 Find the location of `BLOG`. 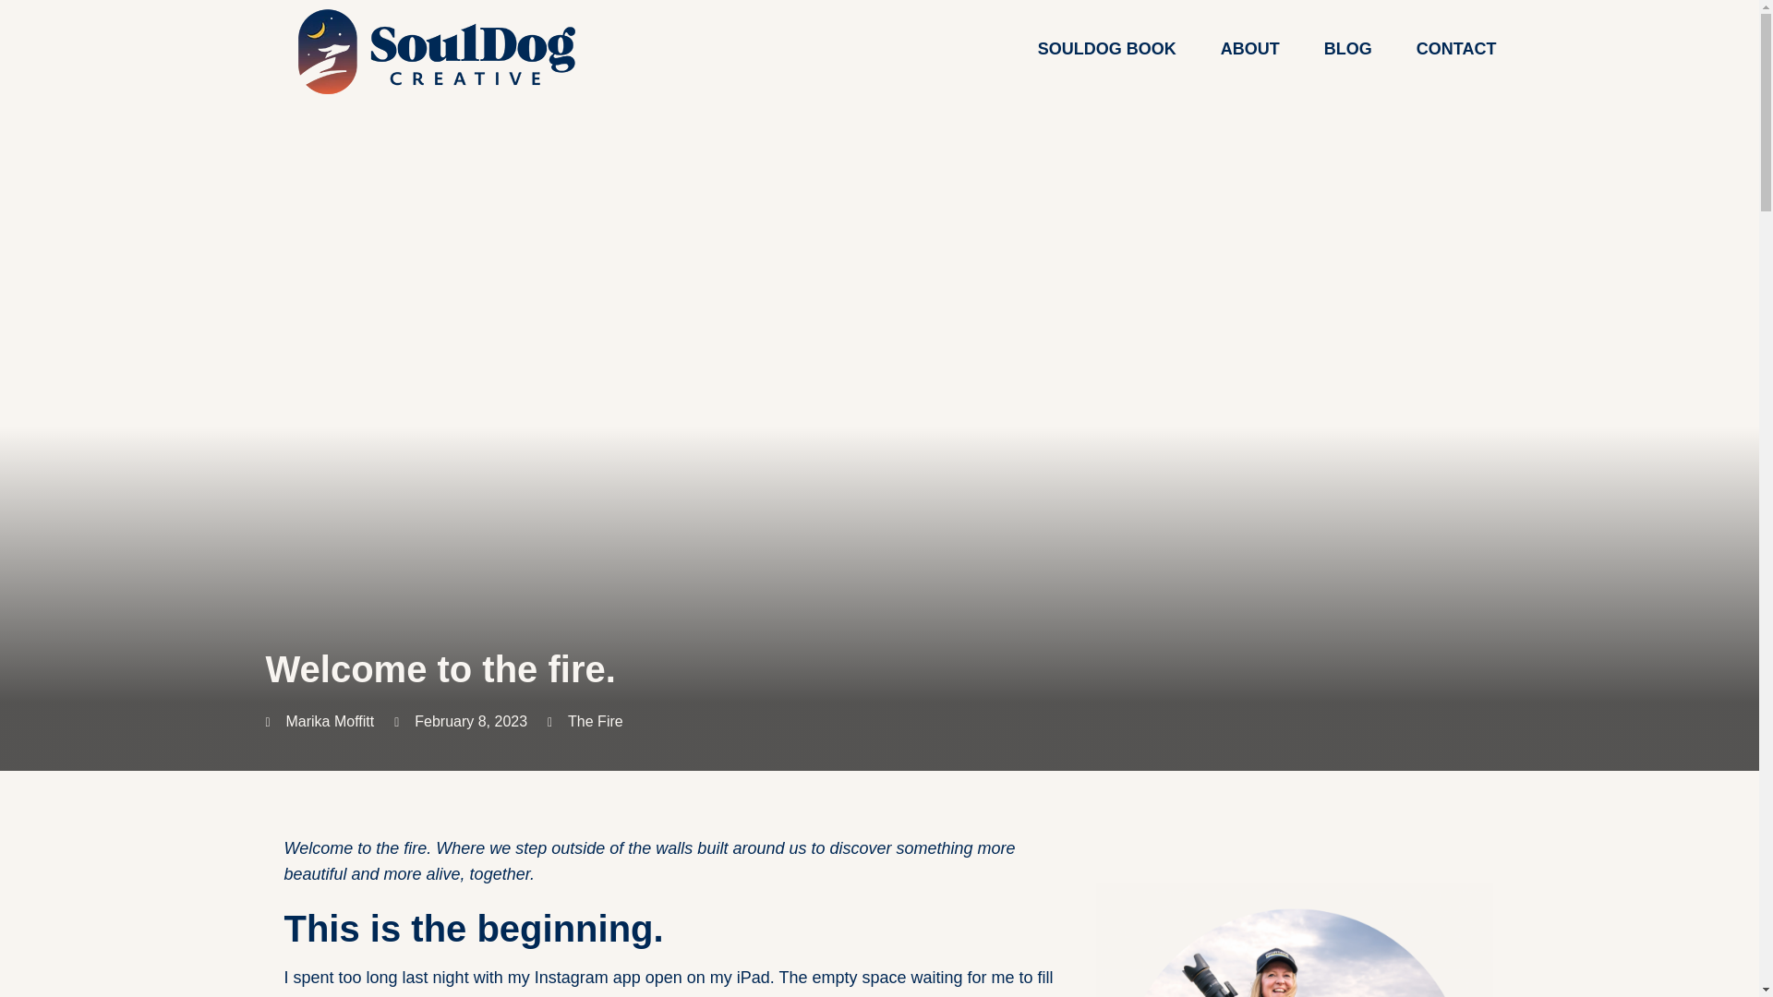

BLOG is located at coordinates (1348, 48).